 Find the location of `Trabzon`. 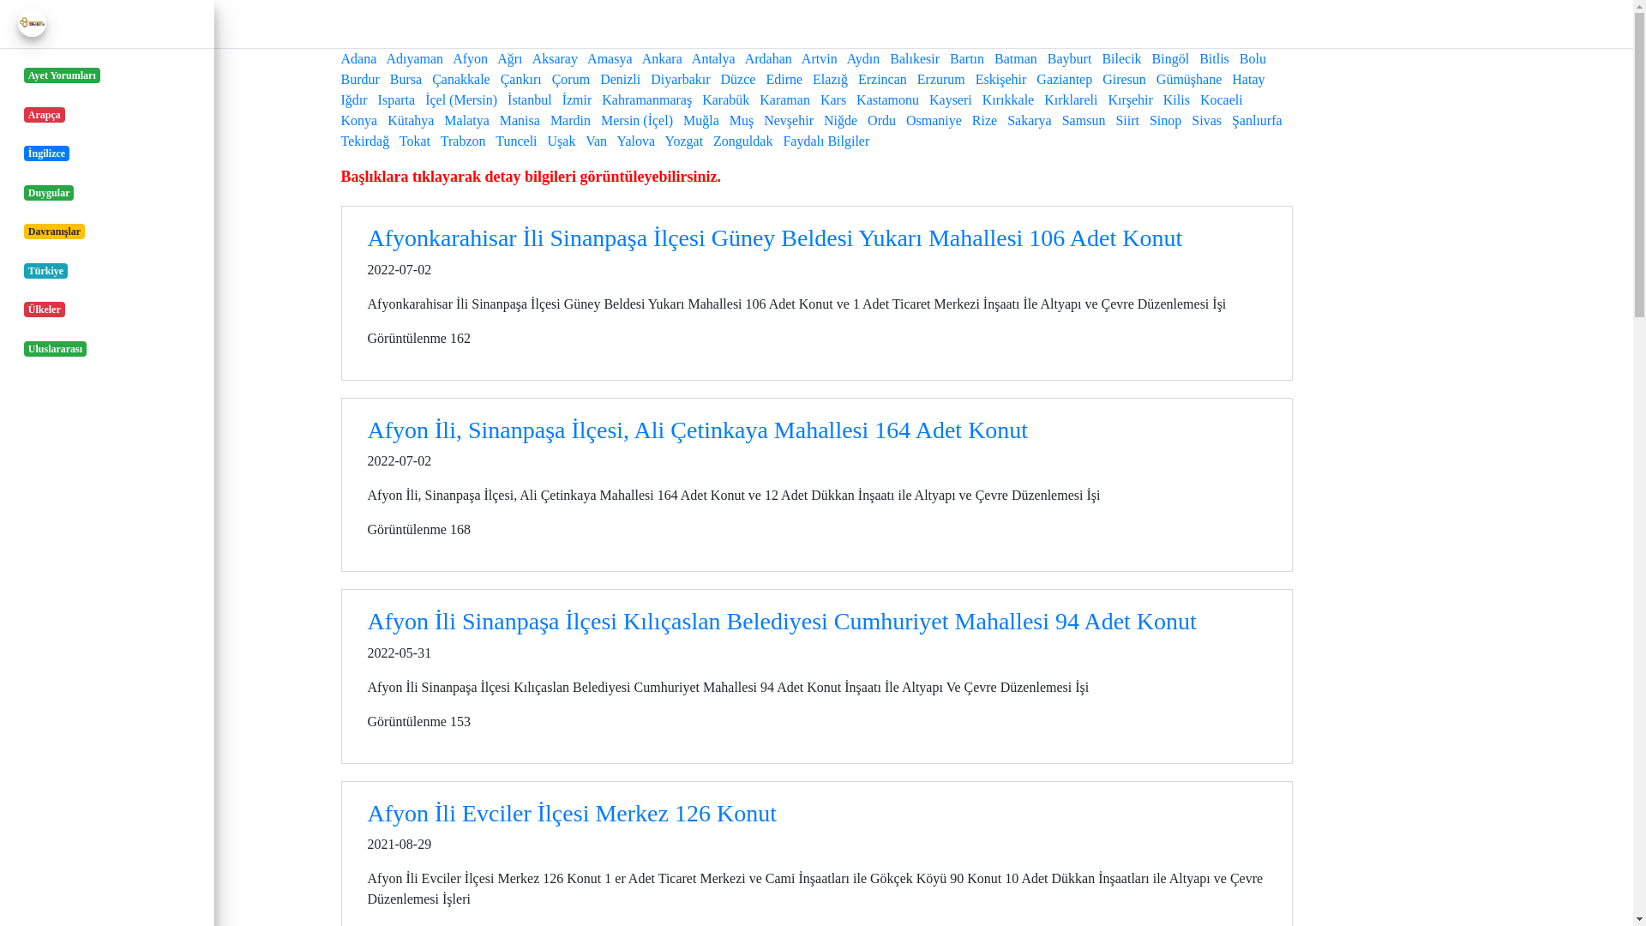

Trabzon is located at coordinates (463, 141).